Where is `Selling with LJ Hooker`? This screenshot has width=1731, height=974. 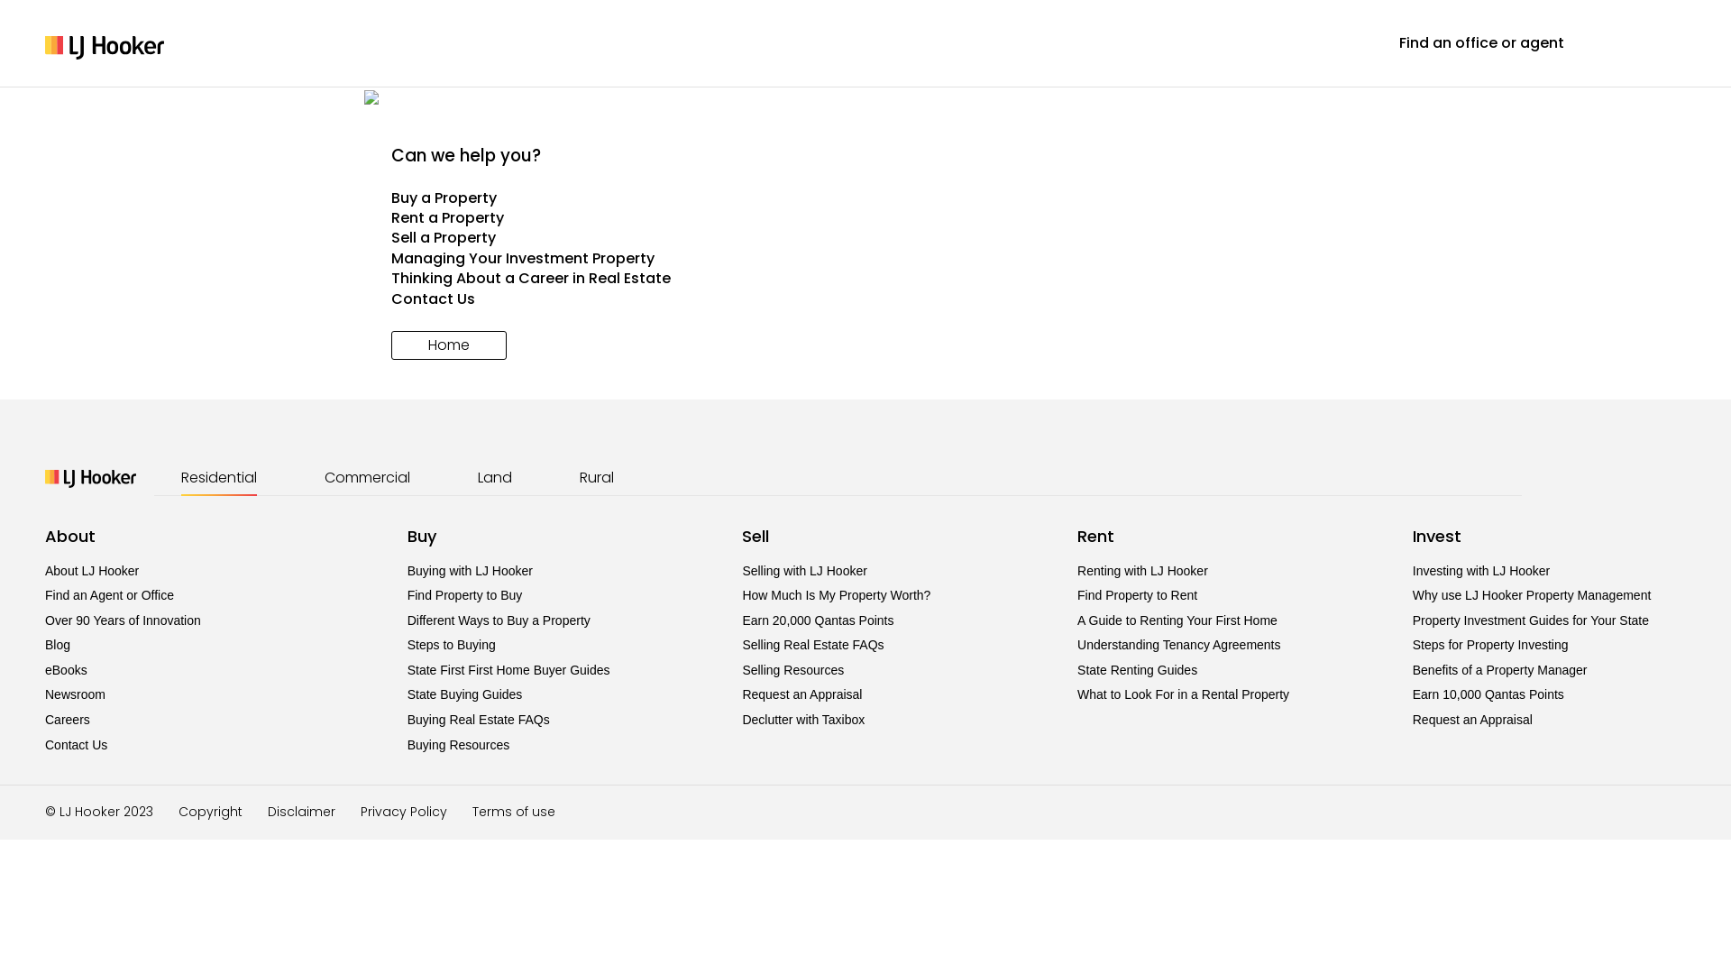
Selling with LJ Hooker is located at coordinates (804, 571).